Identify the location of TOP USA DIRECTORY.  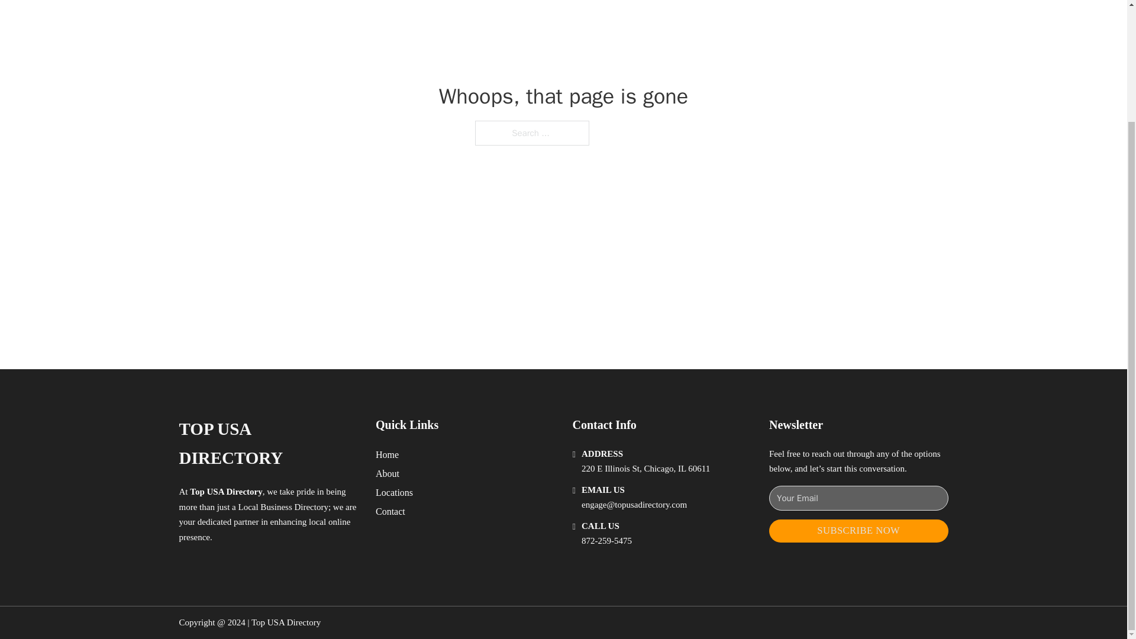
(267, 444).